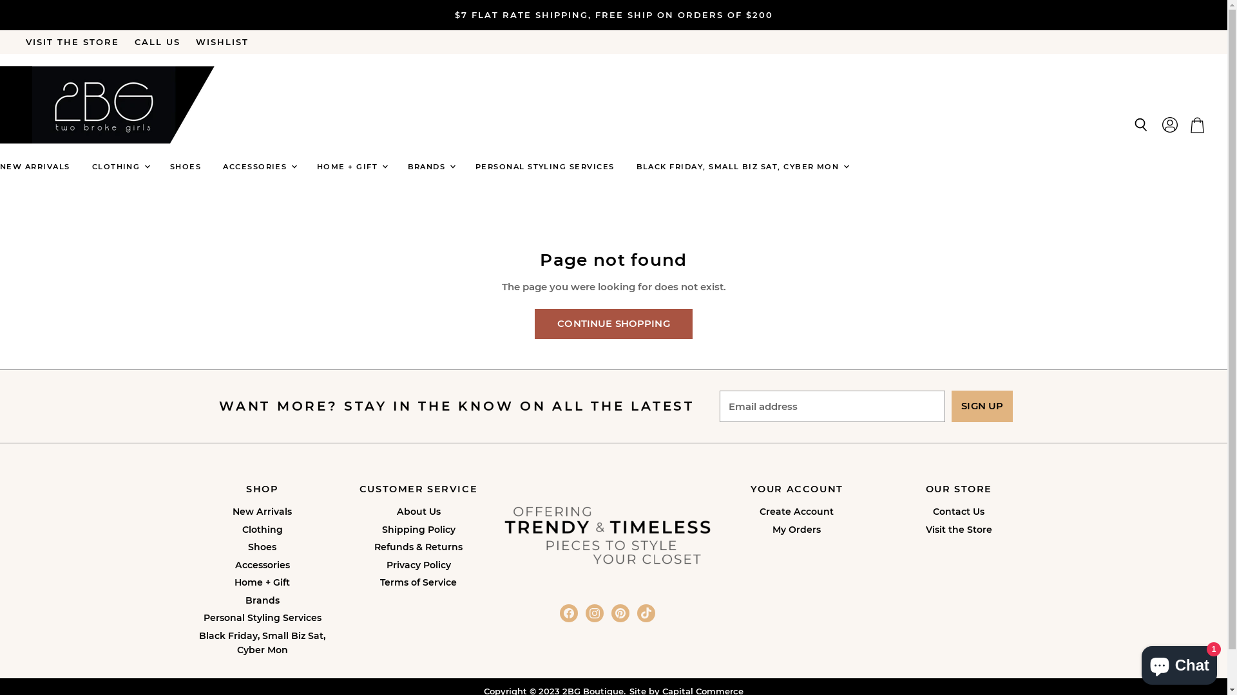  I want to click on Brands, so click(263, 600).